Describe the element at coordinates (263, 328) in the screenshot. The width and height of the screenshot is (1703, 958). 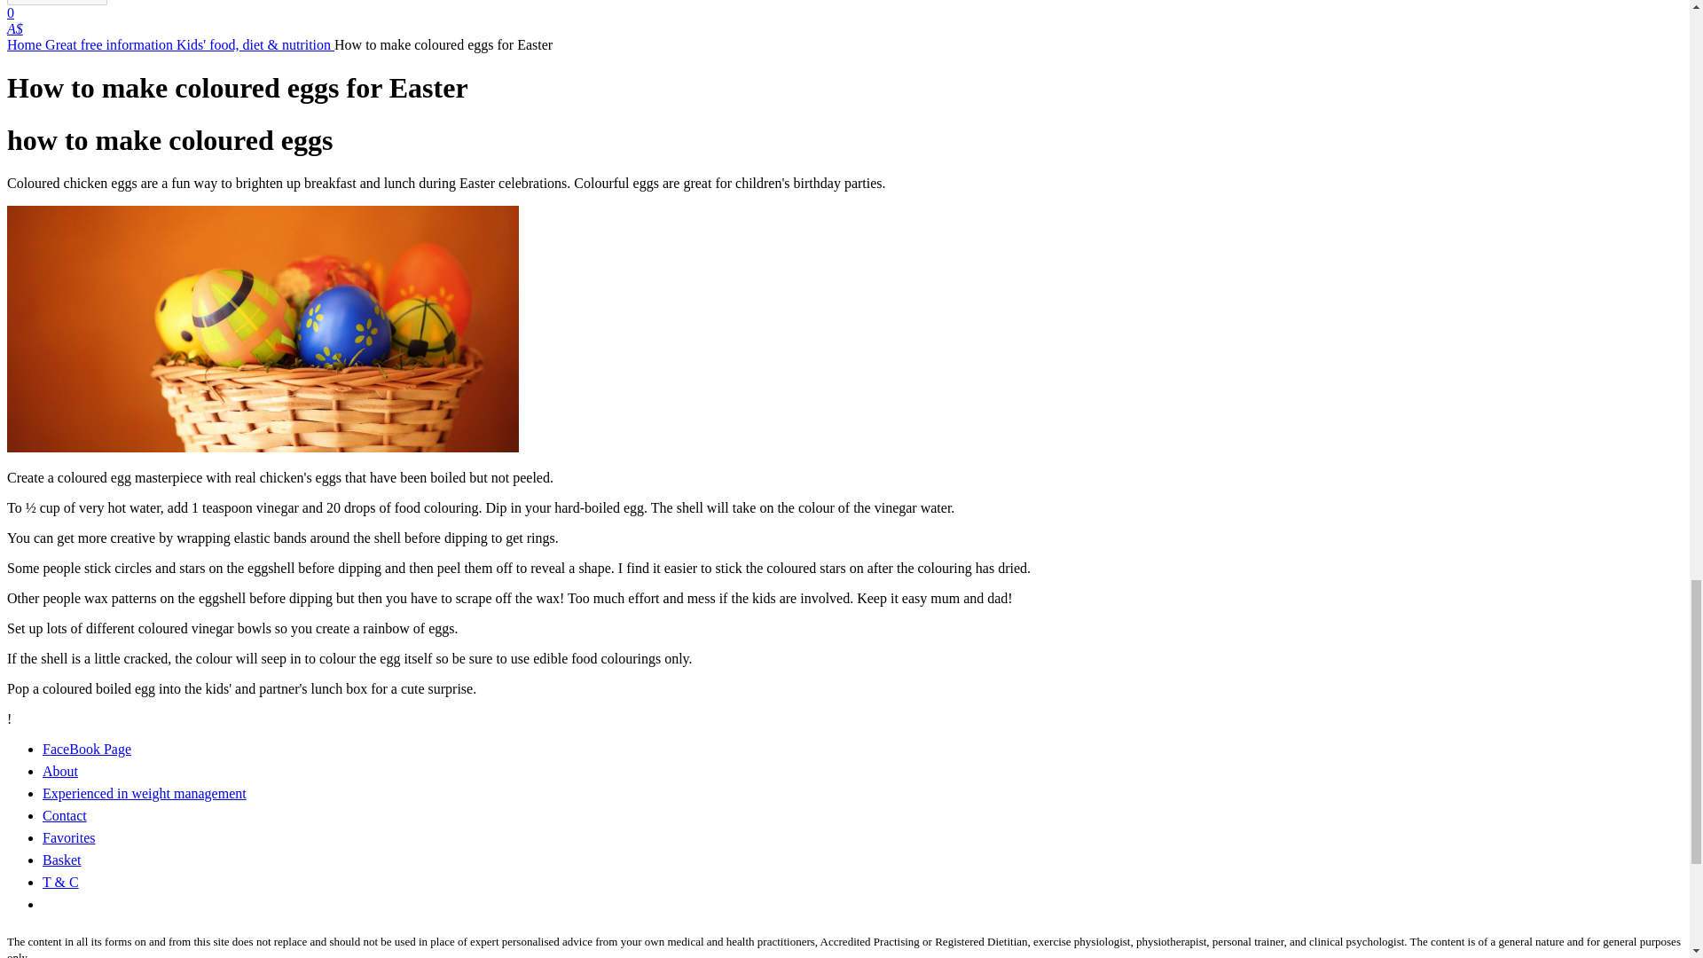
I see `colour real chicken eggs for Easter` at that location.